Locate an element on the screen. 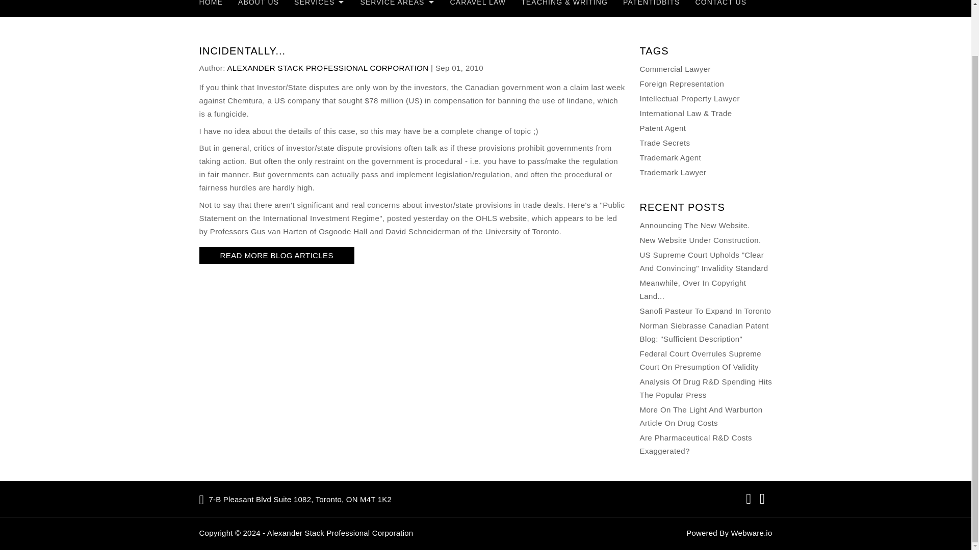 The image size is (979, 550). ABOUT US is located at coordinates (258, 4).